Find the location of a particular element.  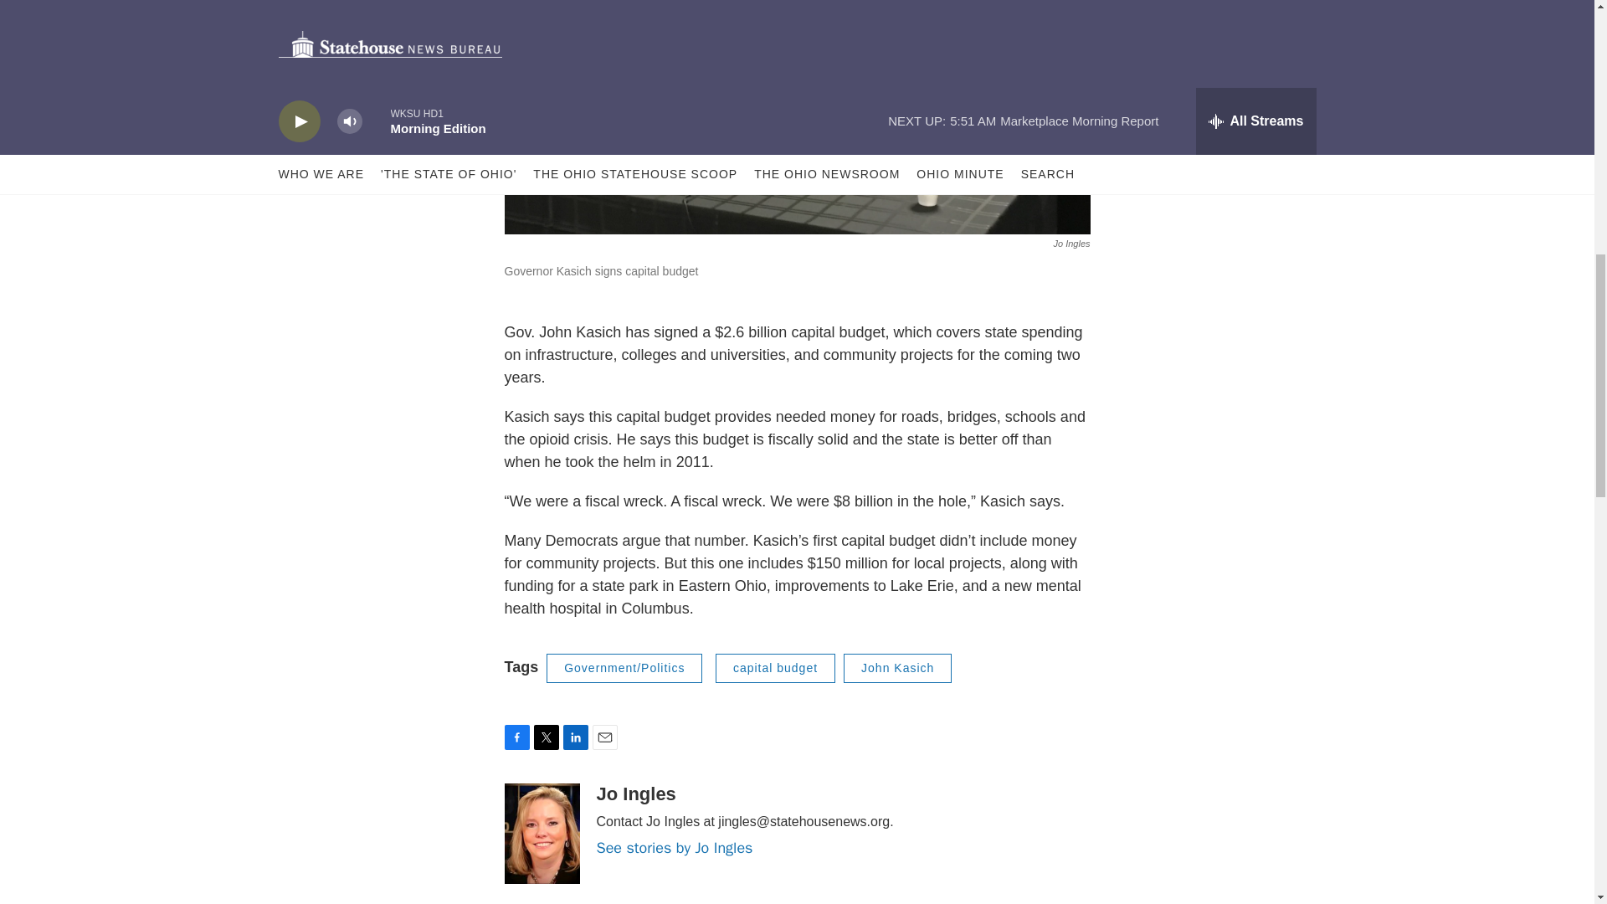

capital budget is located at coordinates (775, 668).